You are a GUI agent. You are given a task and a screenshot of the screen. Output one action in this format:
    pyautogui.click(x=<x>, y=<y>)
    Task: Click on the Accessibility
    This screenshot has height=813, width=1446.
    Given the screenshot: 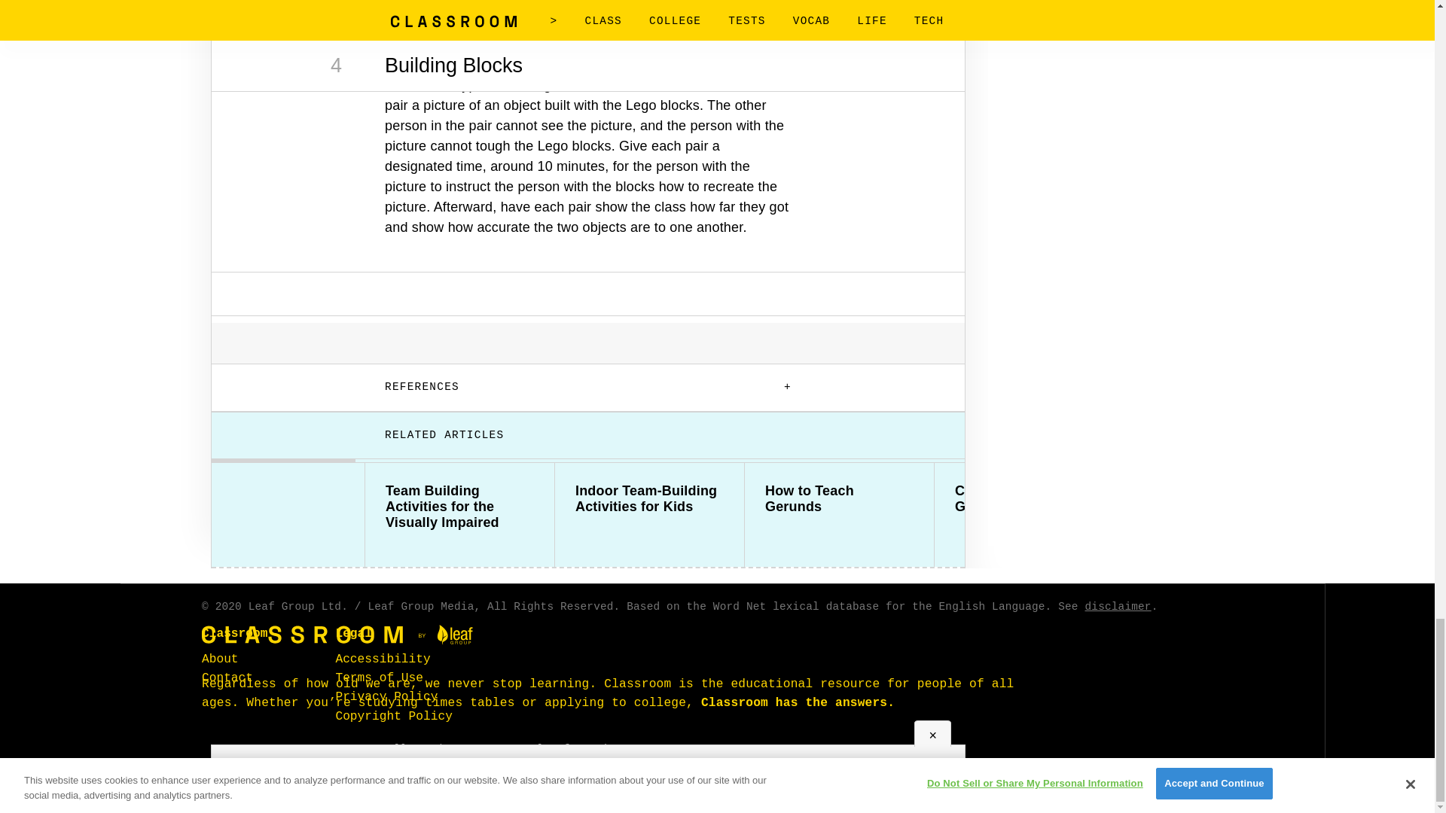 What is the action you would take?
    pyautogui.click(x=383, y=659)
    